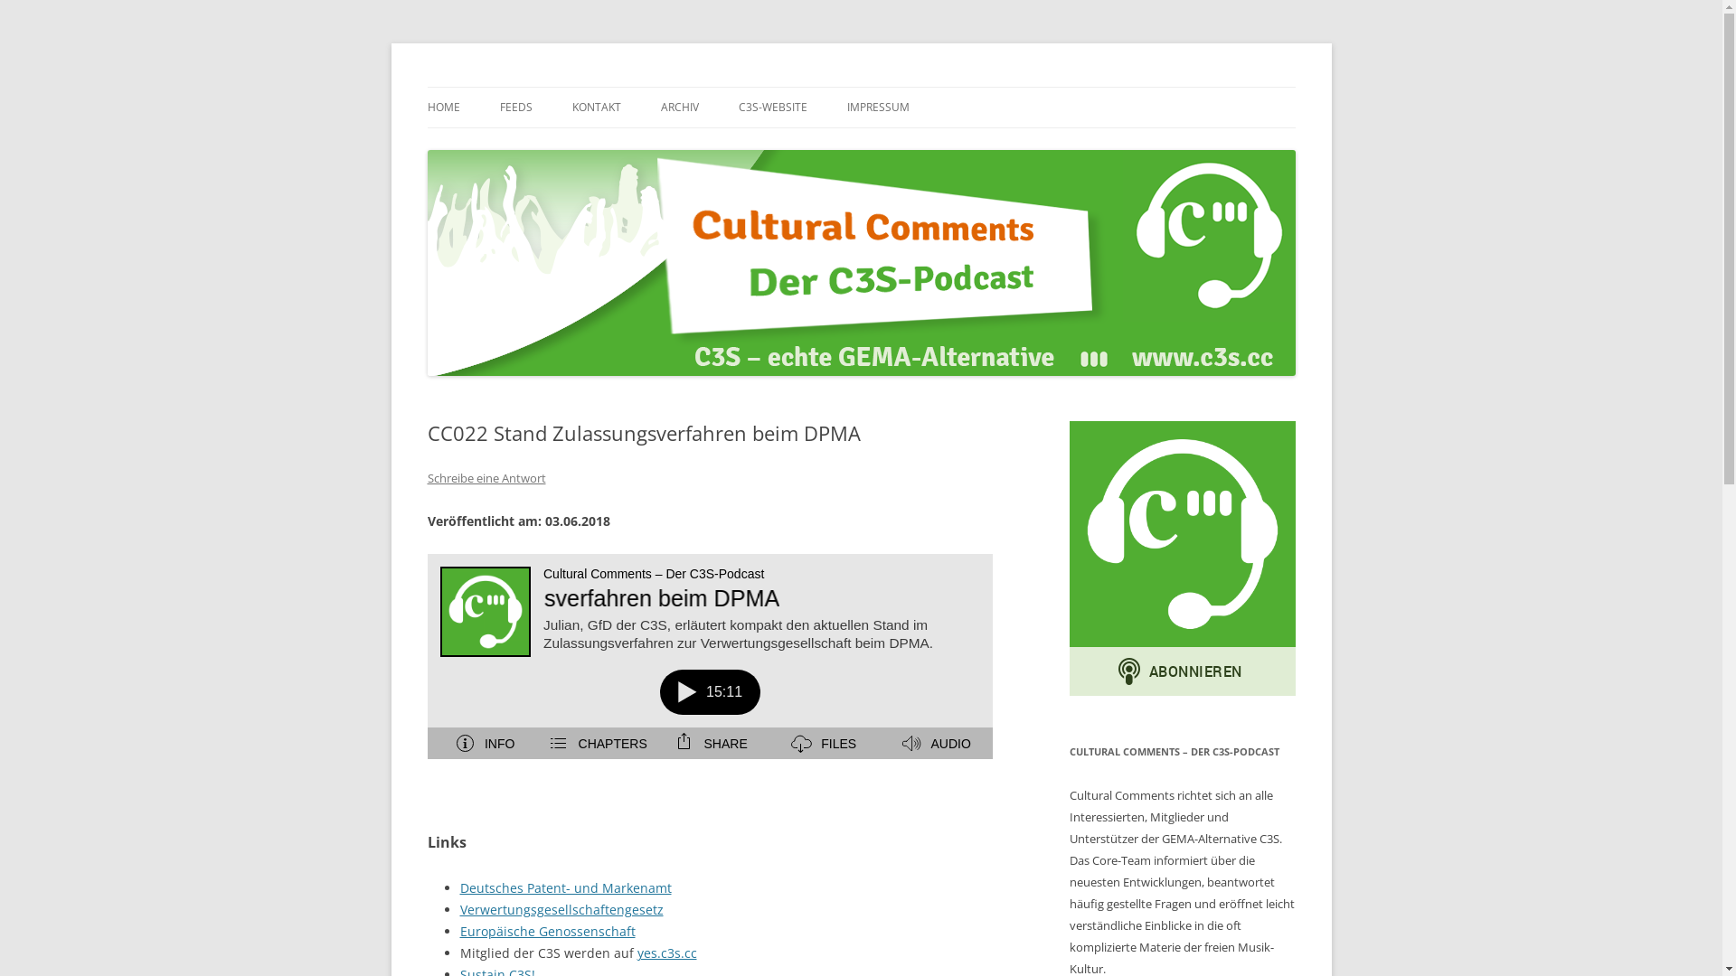 The height and width of the screenshot is (976, 1736). I want to click on ARCHIV, so click(679, 108).